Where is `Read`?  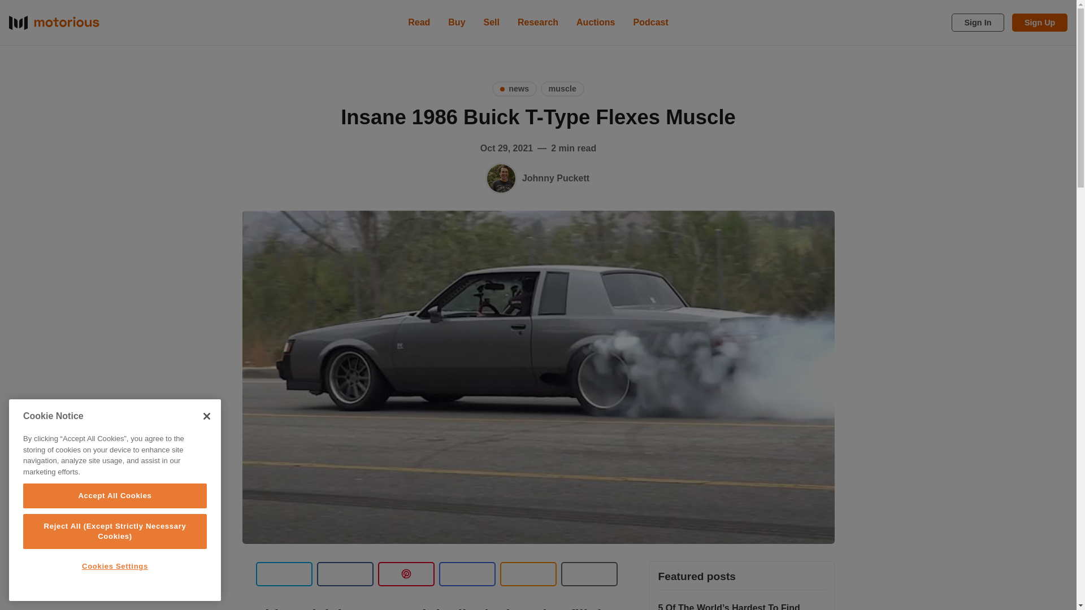
Read is located at coordinates (419, 22).